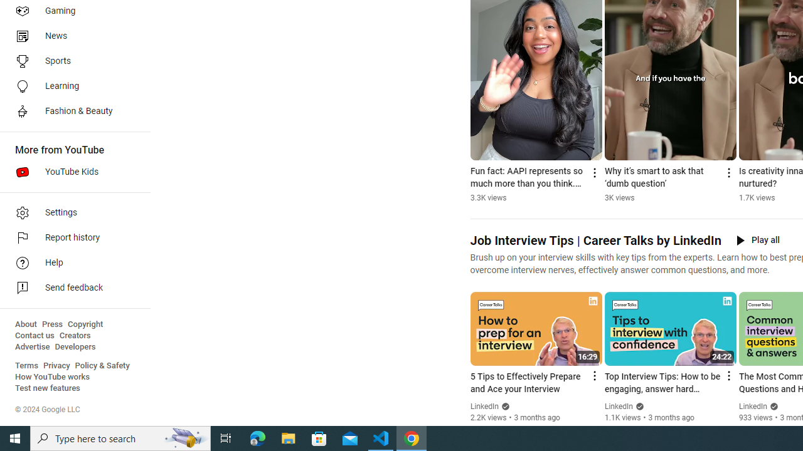  I want to click on News, so click(72, 36).